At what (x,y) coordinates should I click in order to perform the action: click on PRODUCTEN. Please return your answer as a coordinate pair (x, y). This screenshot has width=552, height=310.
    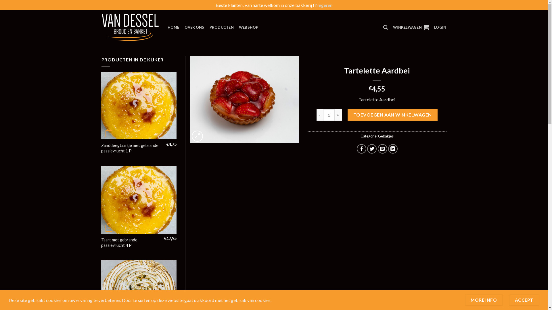
    Looking at the image, I should click on (222, 27).